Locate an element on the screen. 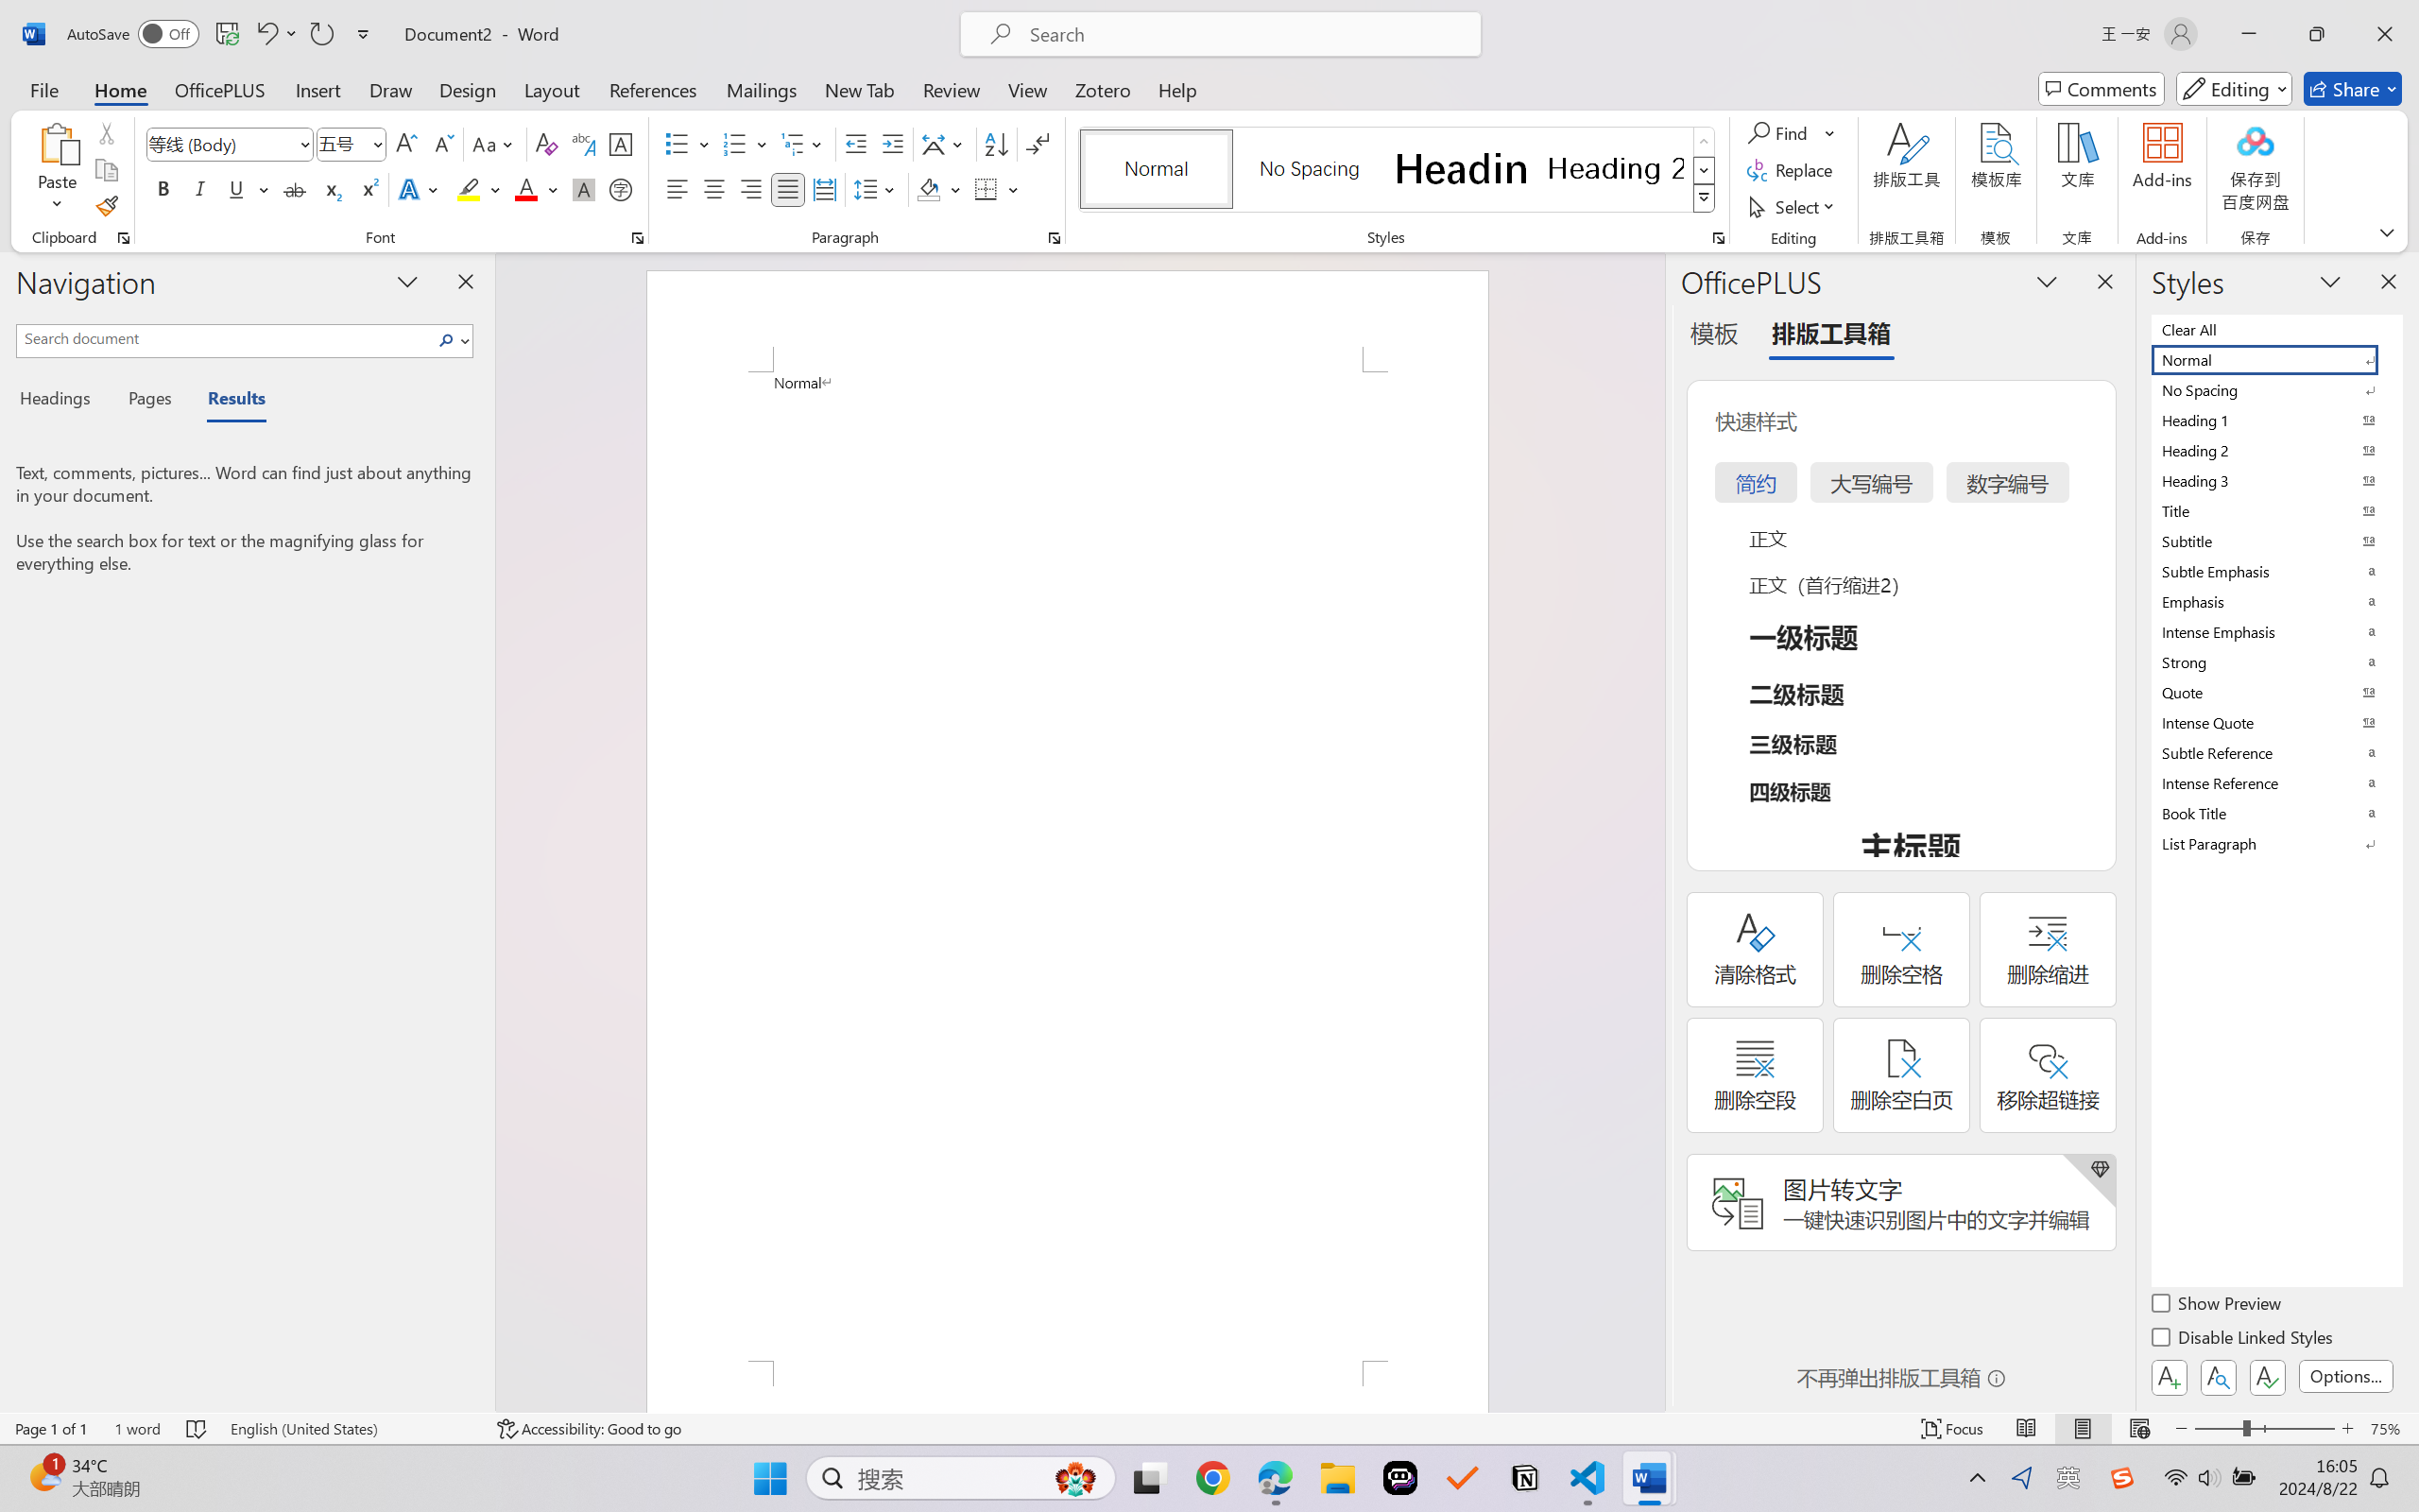  Spelling and Grammar Check No Errors is located at coordinates (197, 1429).